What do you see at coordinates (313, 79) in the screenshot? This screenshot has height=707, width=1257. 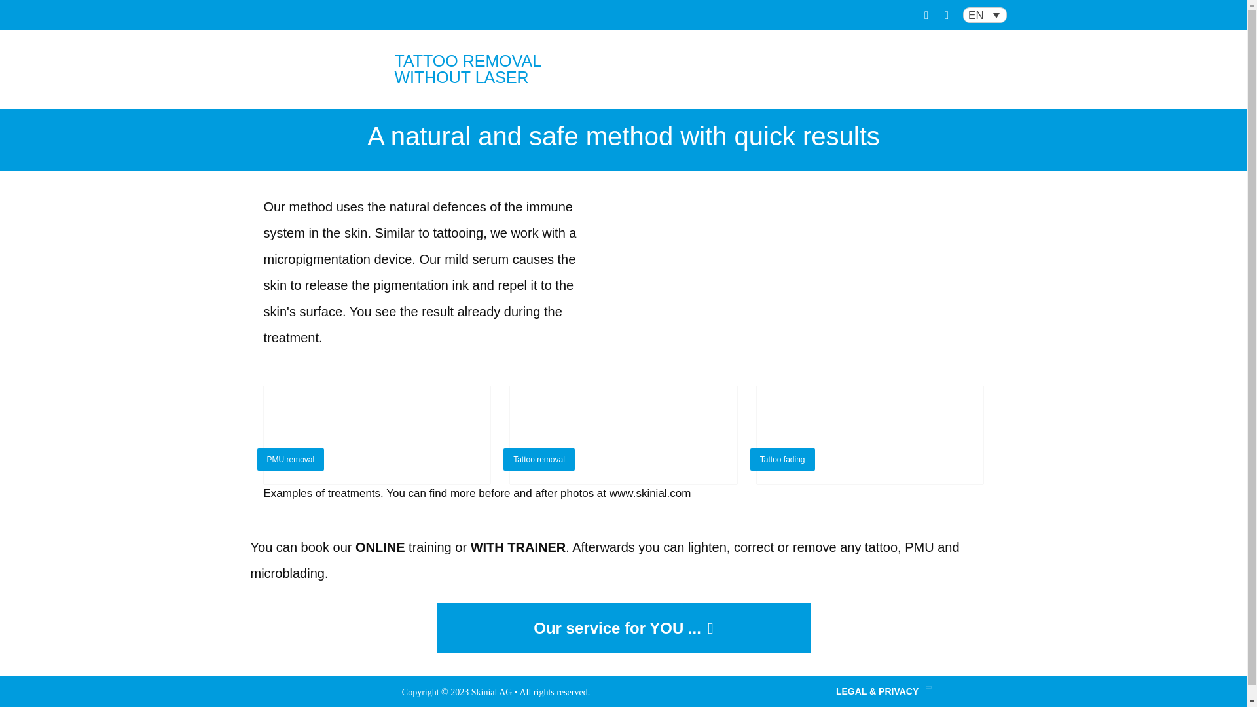 I see `Tattoo Removal Without Laser` at bounding box center [313, 79].